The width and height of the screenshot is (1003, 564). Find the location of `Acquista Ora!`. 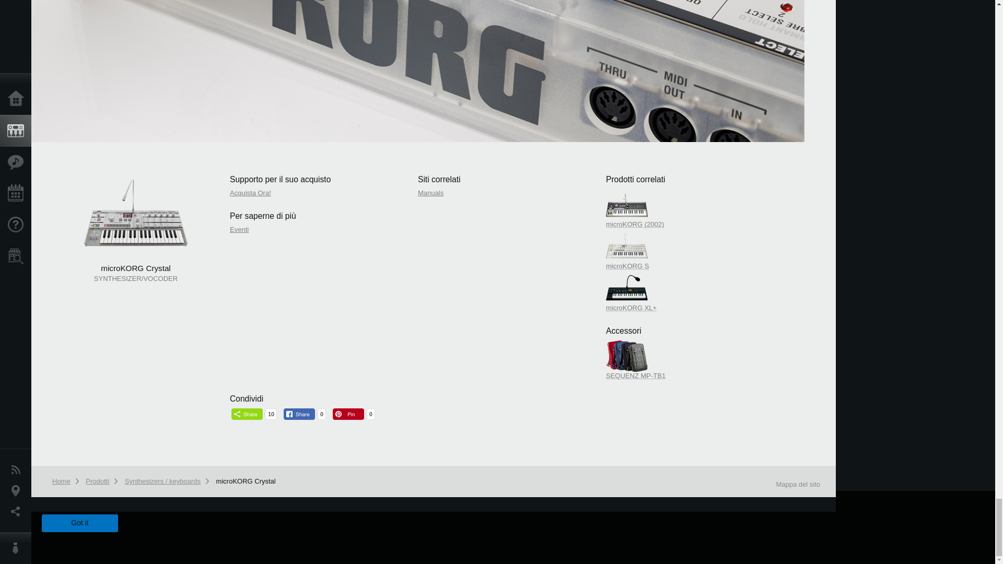

Acquista Ora! is located at coordinates (250, 192).